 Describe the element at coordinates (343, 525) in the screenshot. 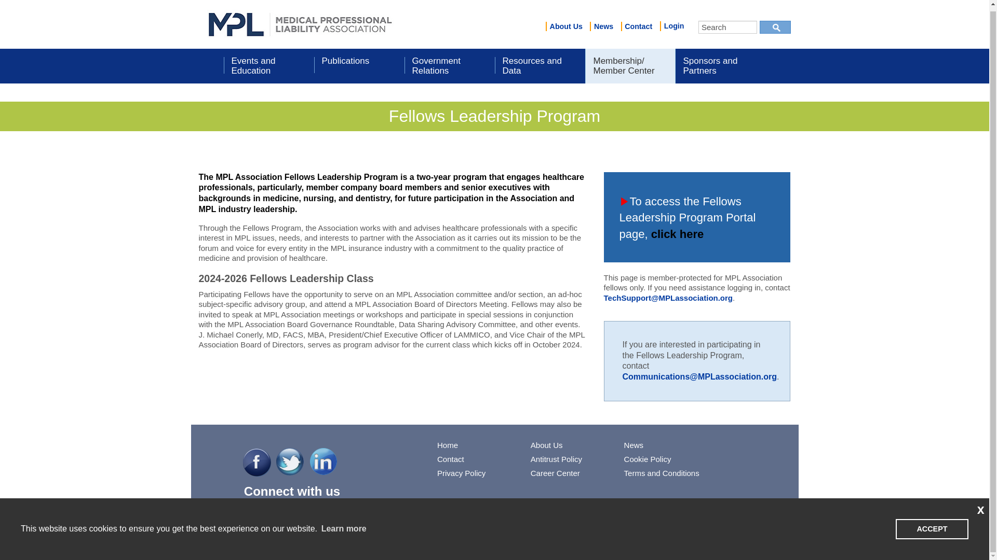

I see `Learn more` at that location.